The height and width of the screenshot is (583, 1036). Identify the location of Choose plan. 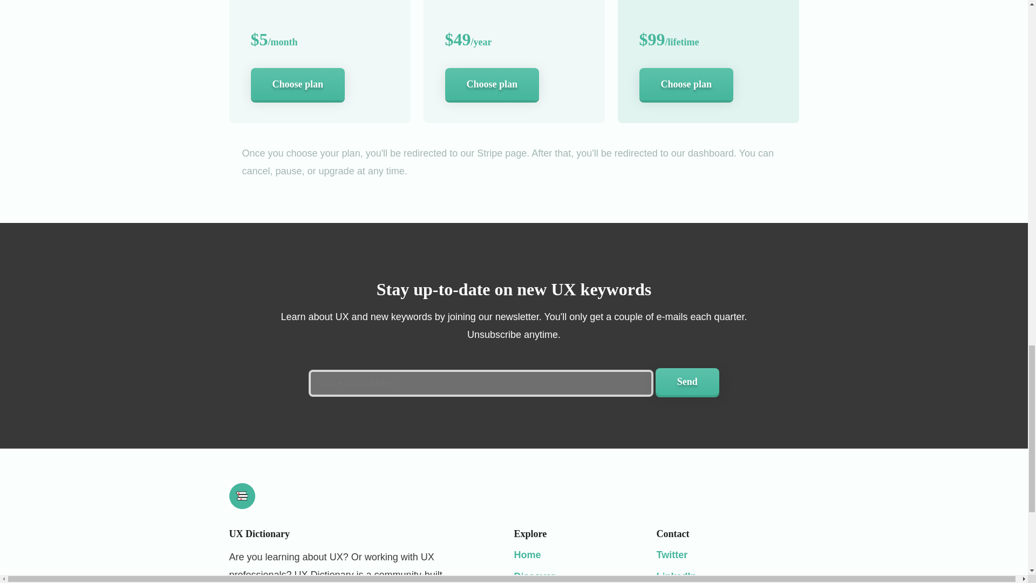
(686, 84).